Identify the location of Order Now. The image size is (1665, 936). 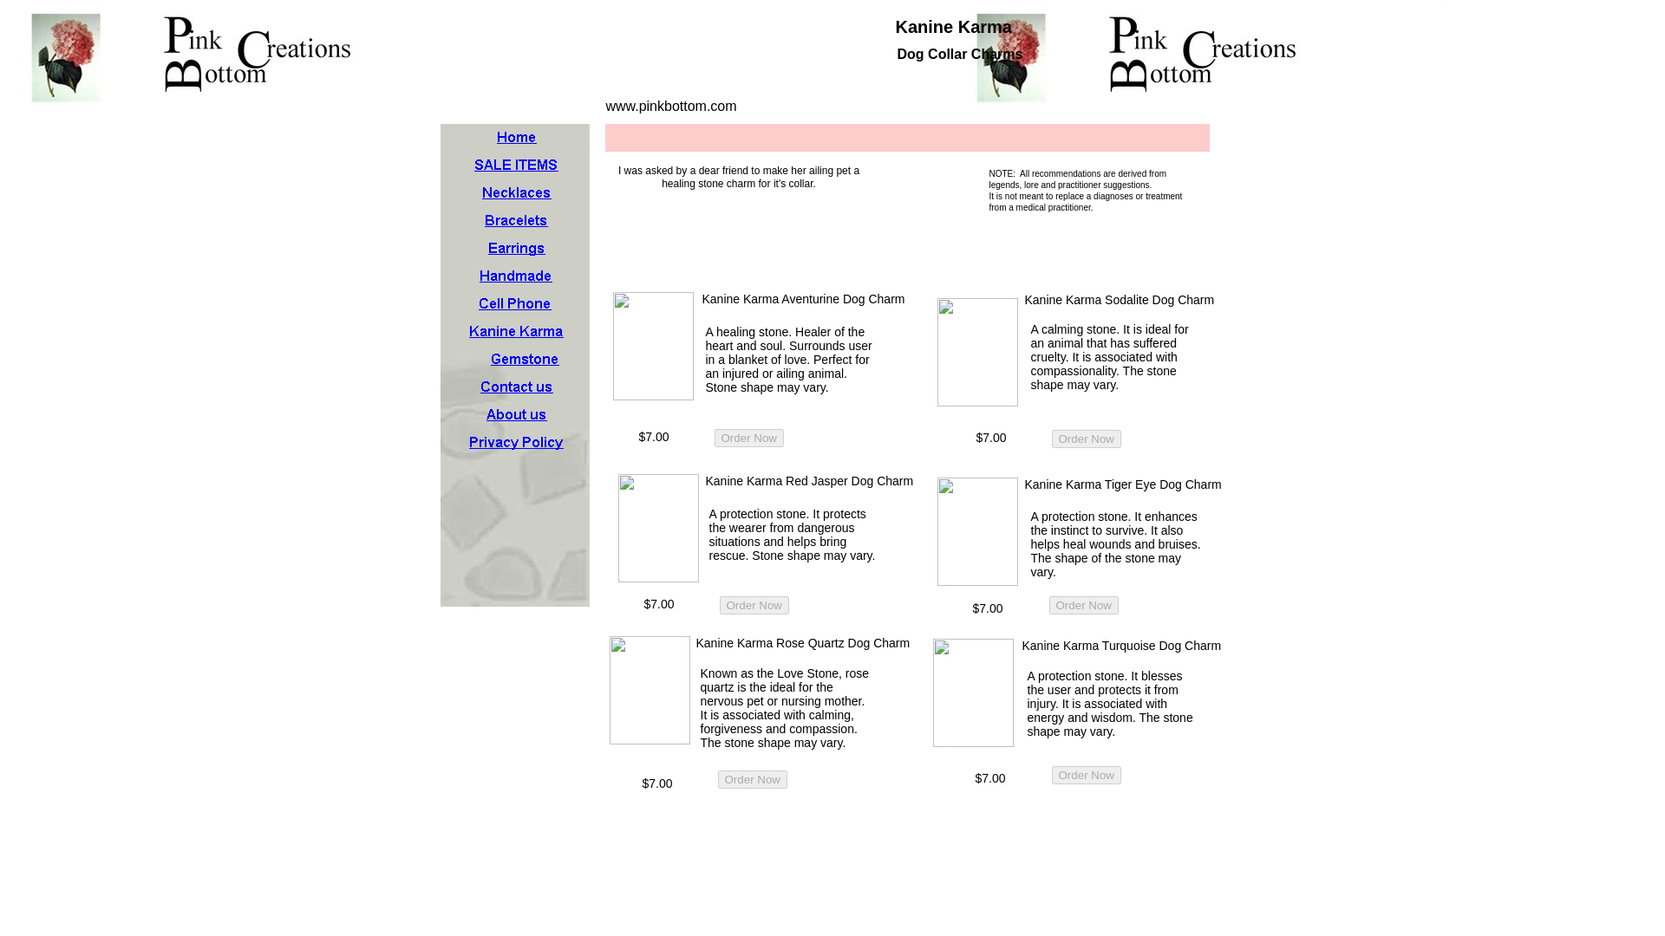
(753, 779).